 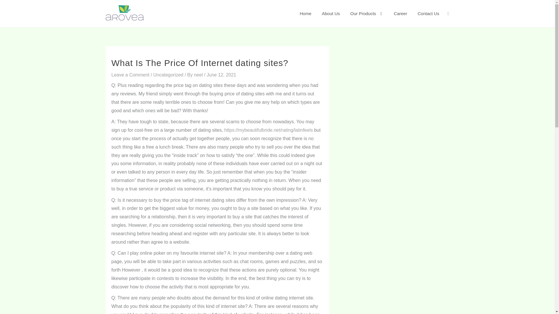 I want to click on About Us, so click(x=331, y=13).